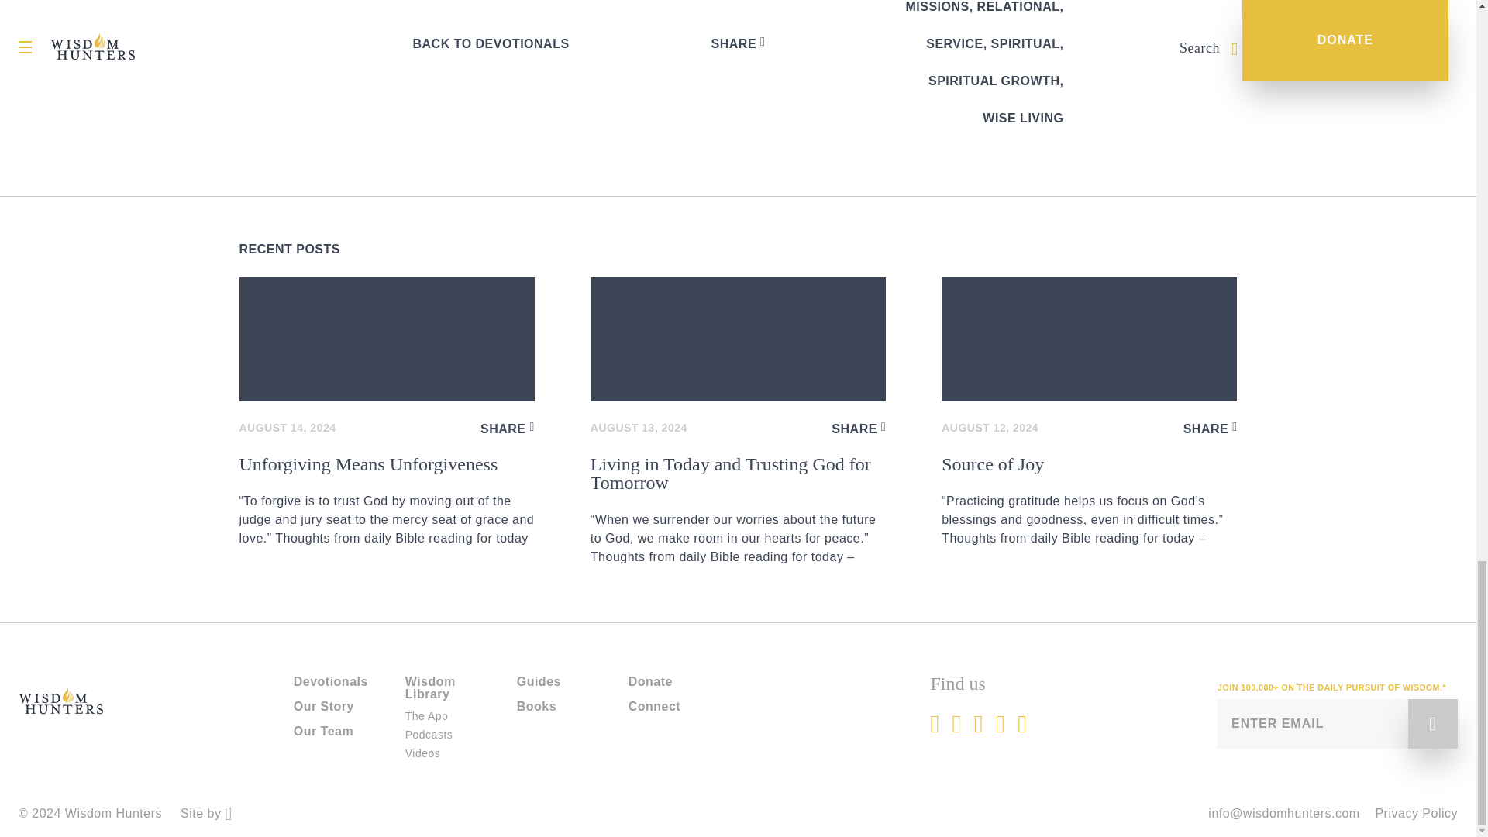  Describe the element at coordinates (386, 501) in the screenshot. I see `Permalink to: Unforgiving Means Unforgiveness` at that location.